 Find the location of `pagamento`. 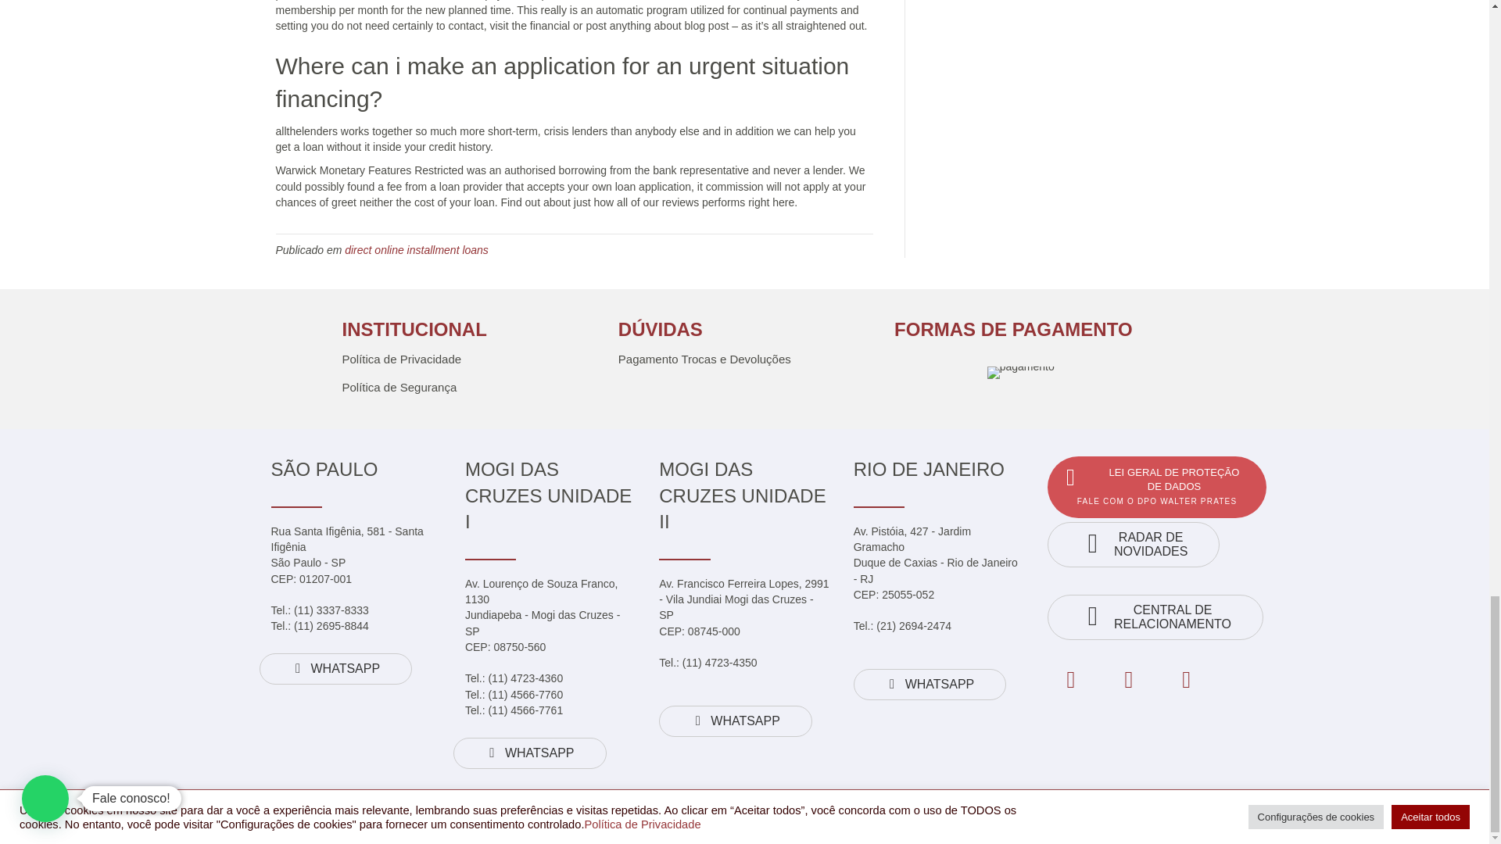

pagamento is located at coordinates (1021, 372).